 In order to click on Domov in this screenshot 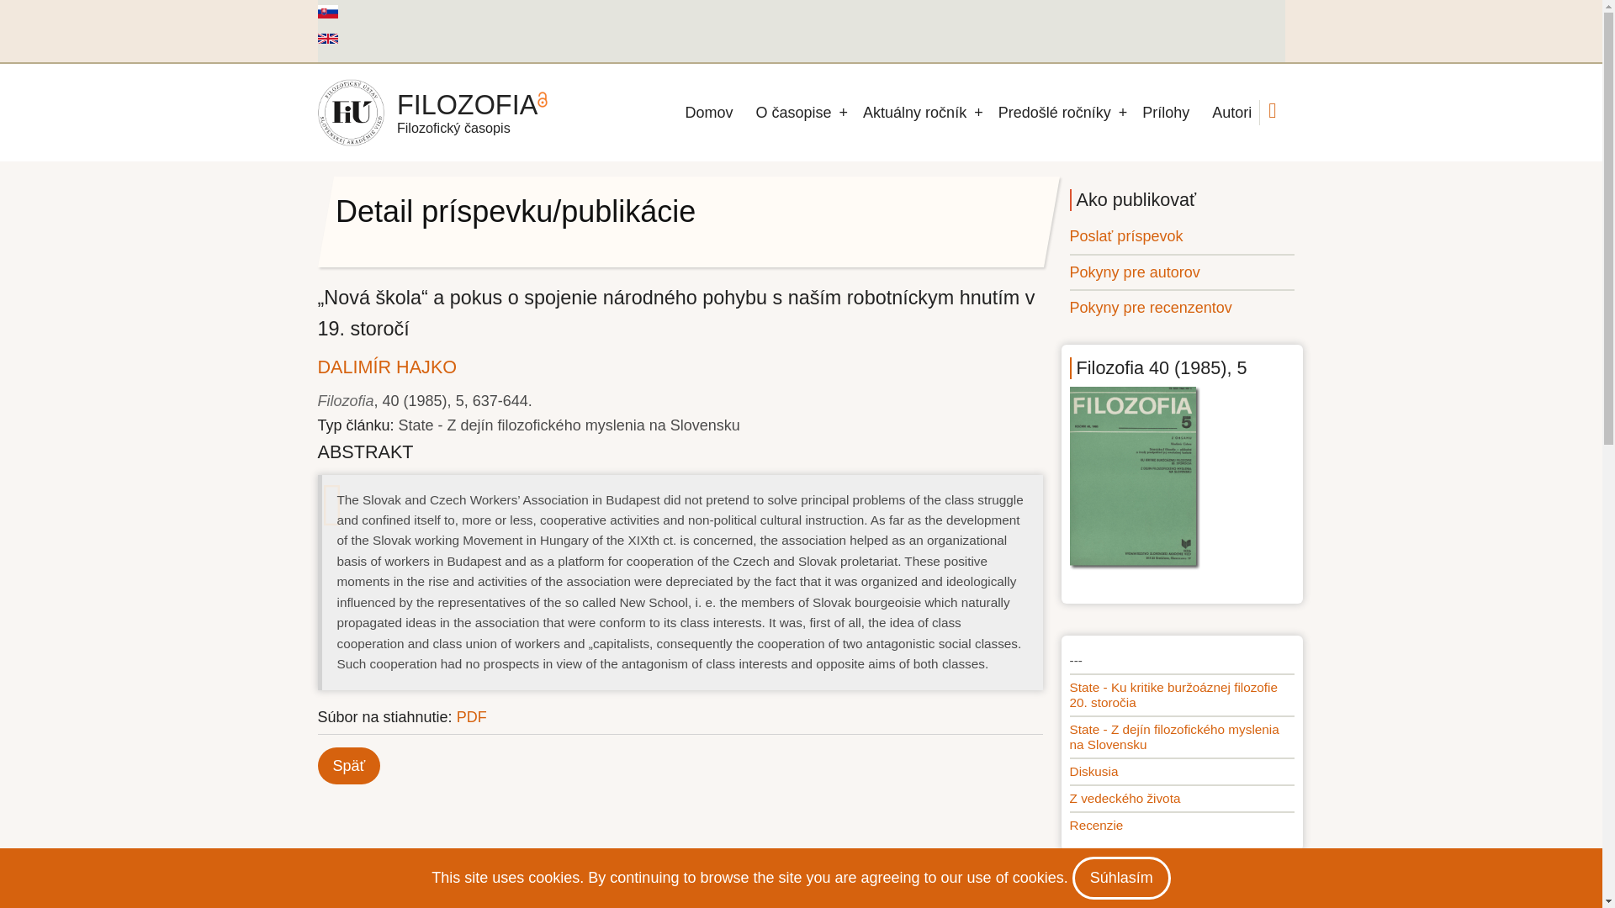, I will do `click(351, 112)`.